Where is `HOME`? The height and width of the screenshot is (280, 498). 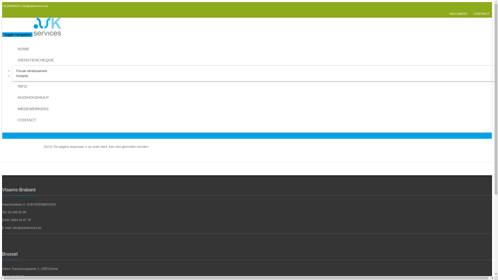 HOME is located at coordinates (254, 49).